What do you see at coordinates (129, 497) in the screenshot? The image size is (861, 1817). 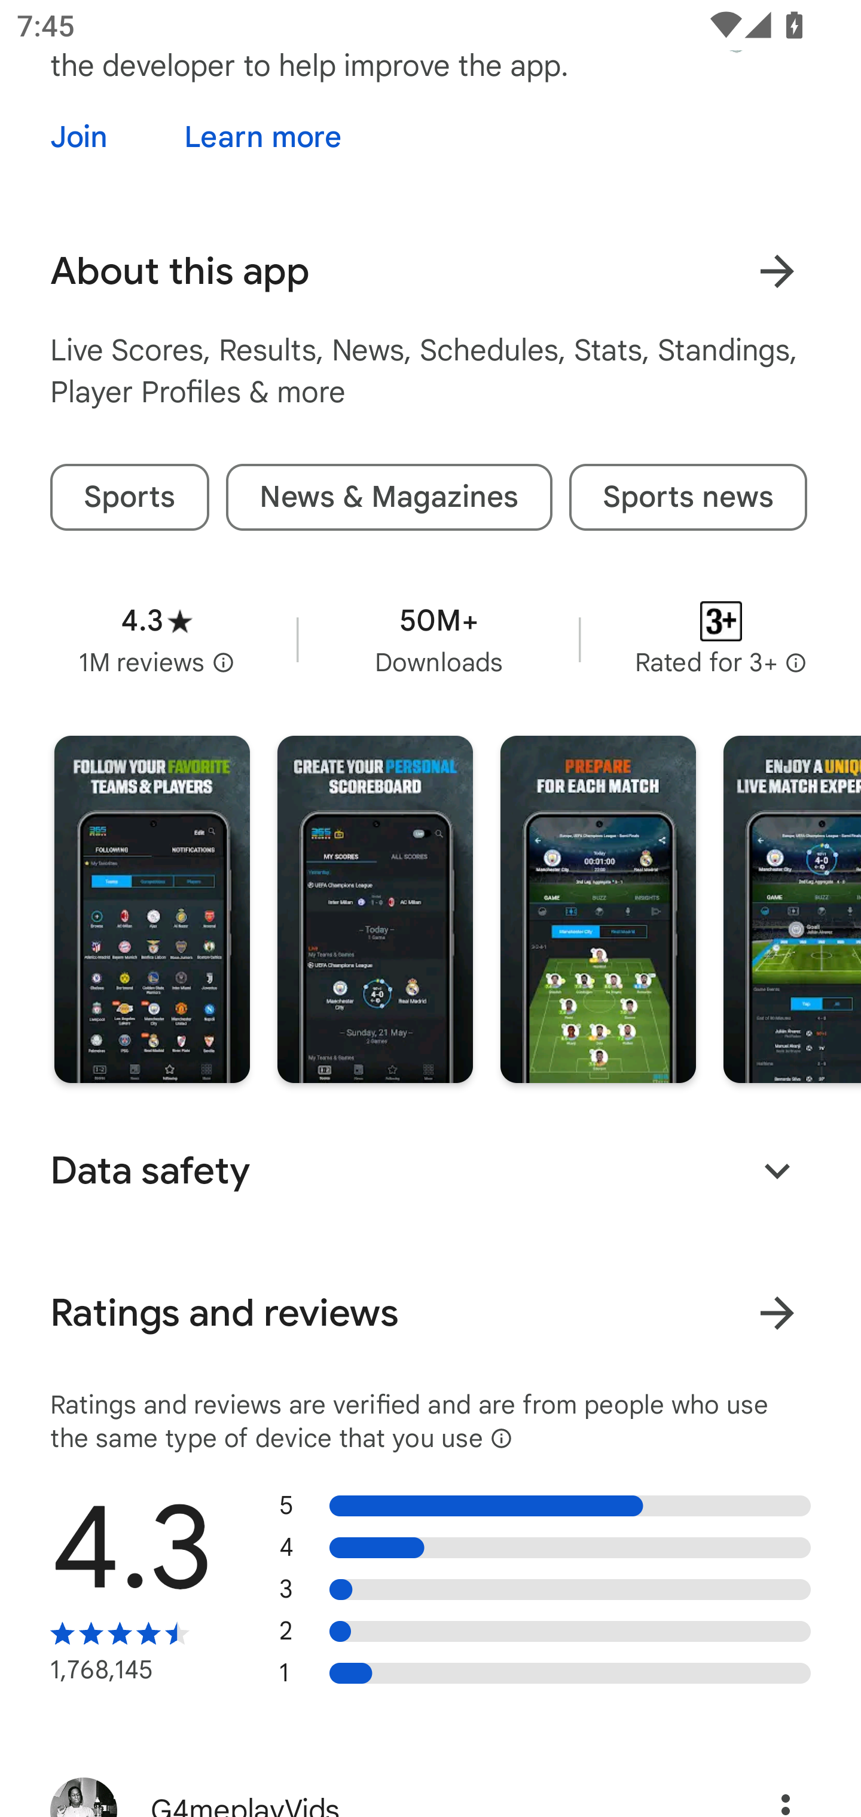 I see `Sports tag` at bounding box center [129, 497].